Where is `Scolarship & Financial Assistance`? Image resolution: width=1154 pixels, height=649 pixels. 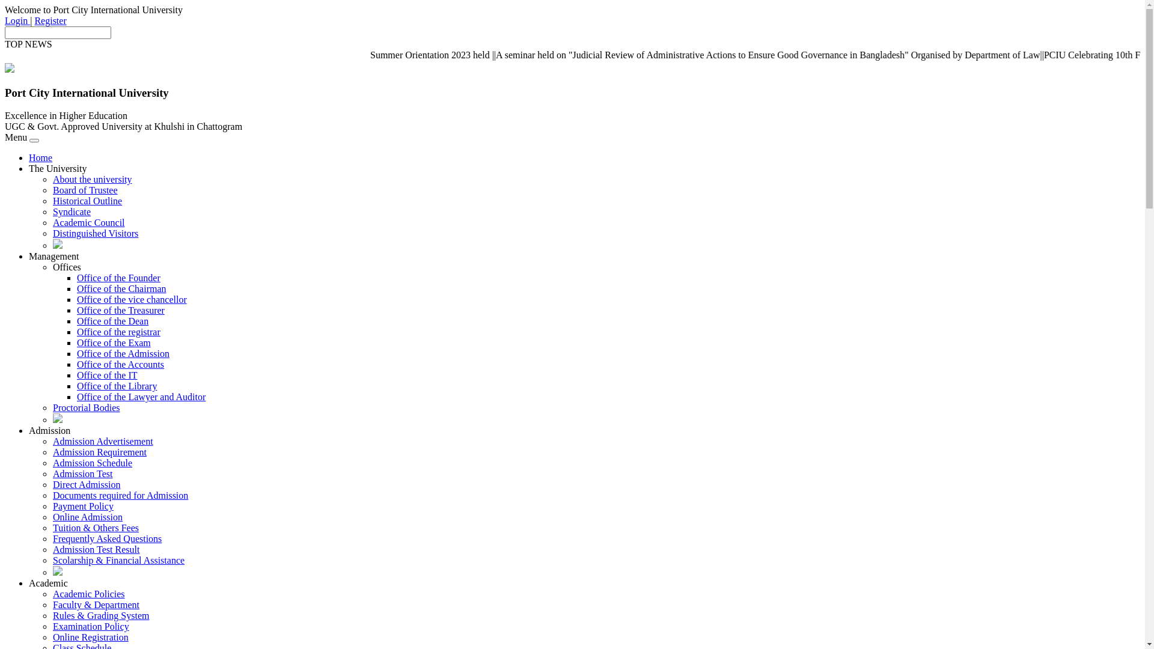 Scolarship & Financial Assistance is located at coordinates (119, 560).